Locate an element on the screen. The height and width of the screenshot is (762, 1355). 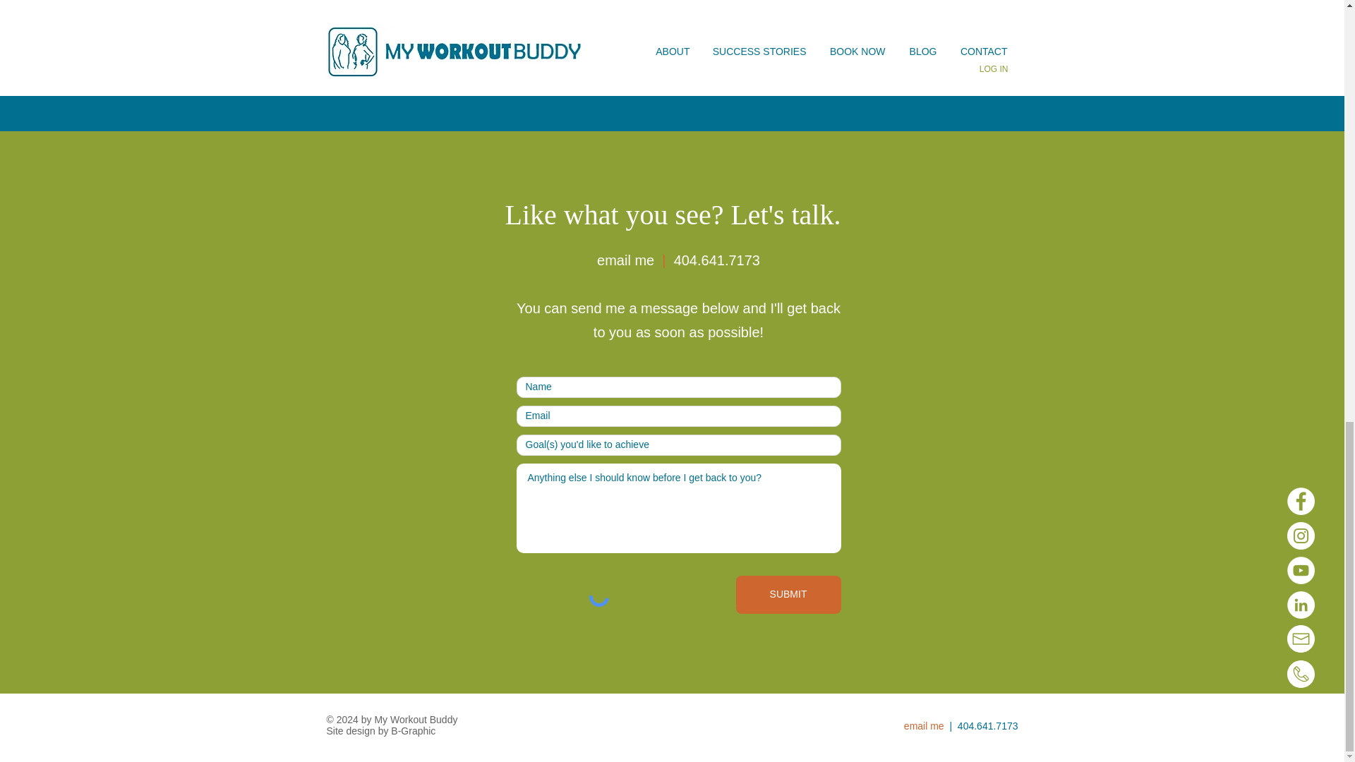
404.641.7173 is located at coordinates (988, 725).